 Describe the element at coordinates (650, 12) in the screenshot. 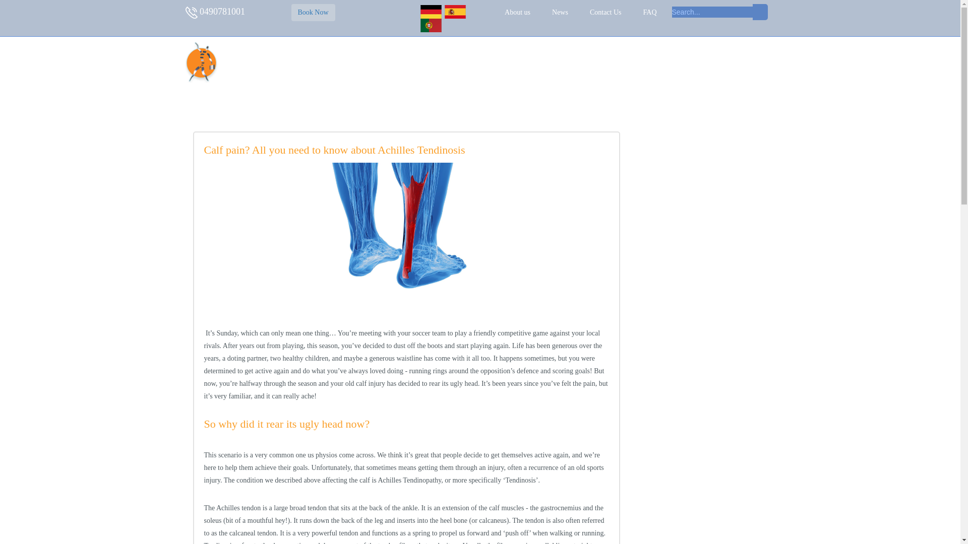

I see `FAQ` at that location.